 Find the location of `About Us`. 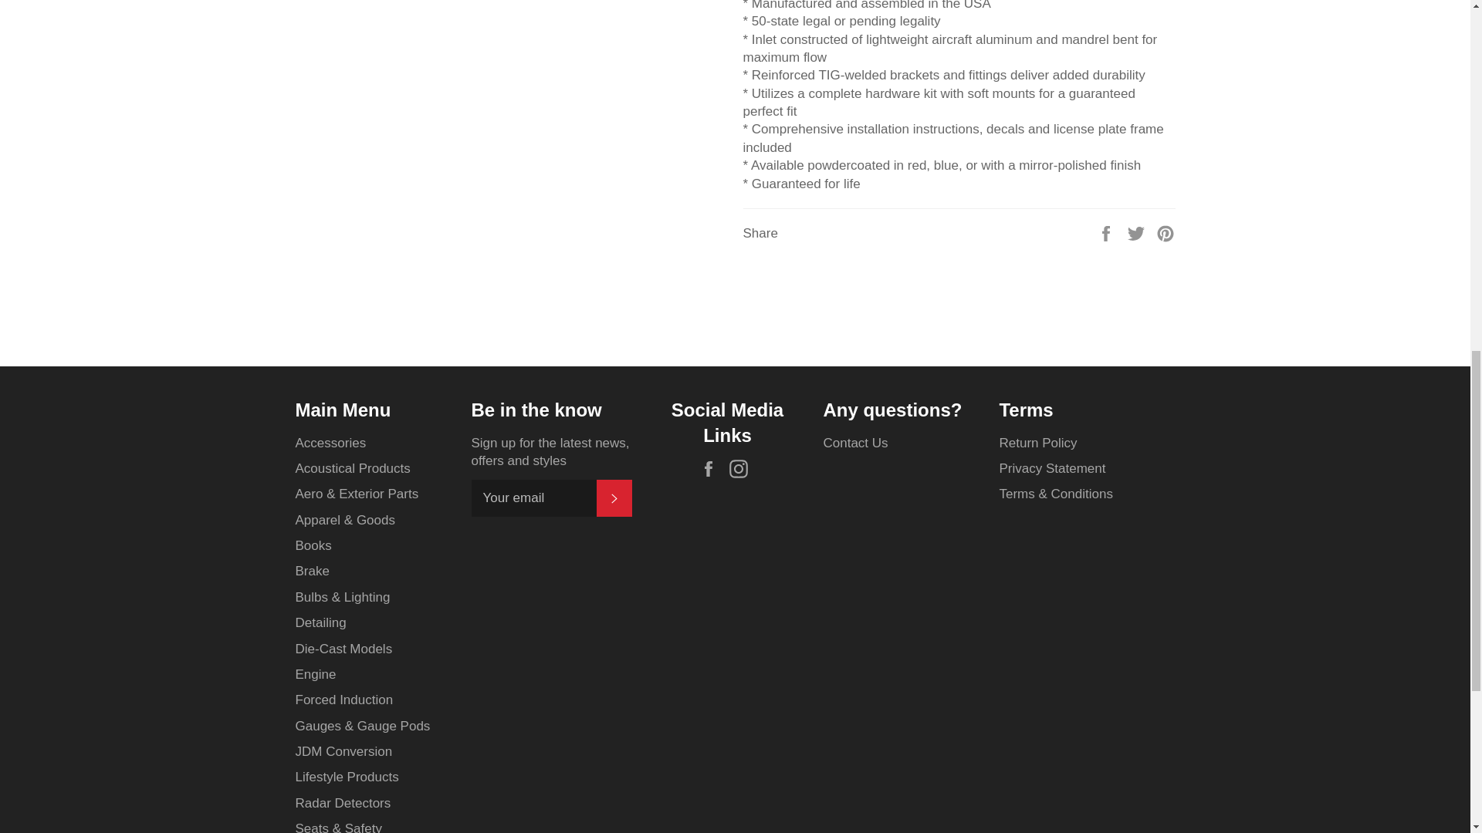

About Us is located at coordinates (855, 443).